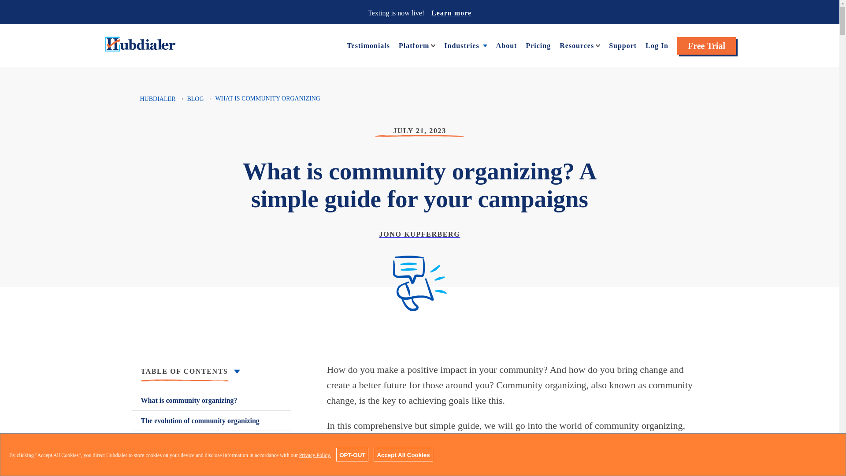  I want to click on OPT-OUT, so click(352, 454).